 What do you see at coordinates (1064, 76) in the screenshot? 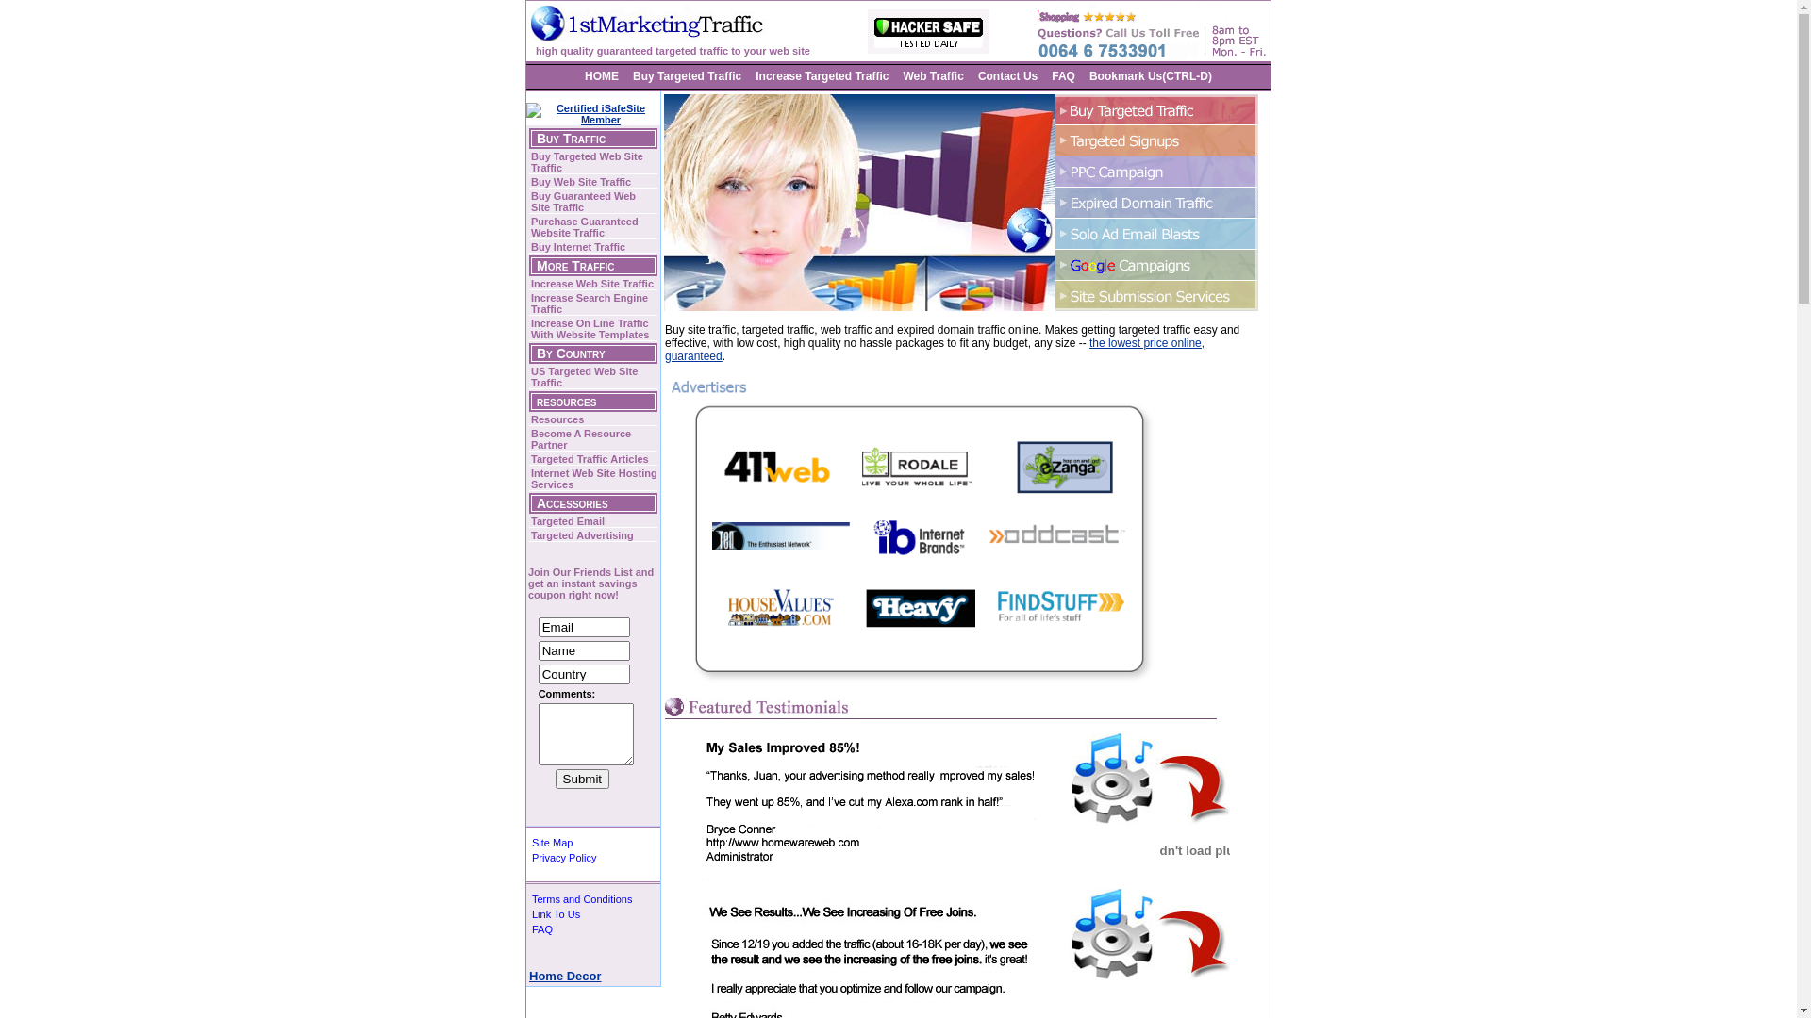
I see `FAQ` at bounding box center [1064, 76].